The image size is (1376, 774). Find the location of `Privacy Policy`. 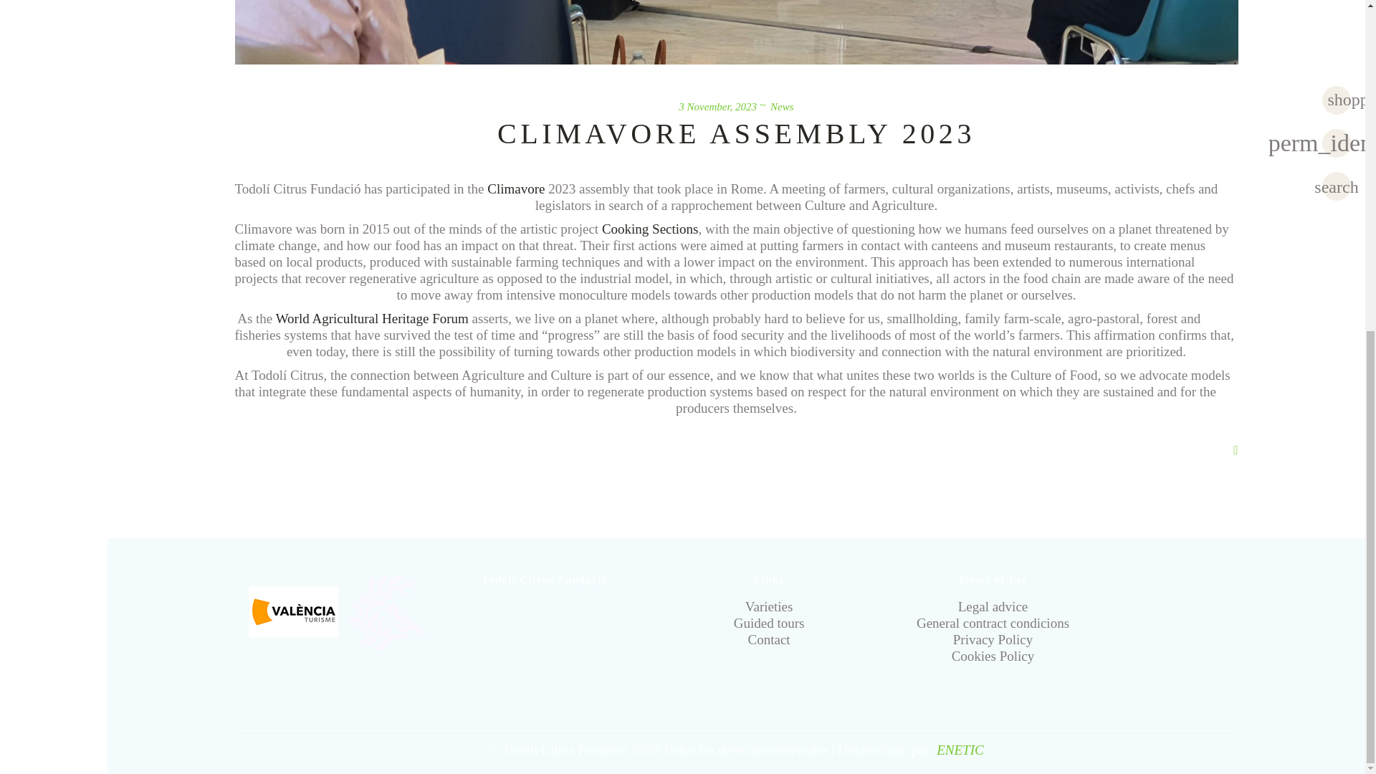

Privacy Policy is located at coordinates (993, 639).